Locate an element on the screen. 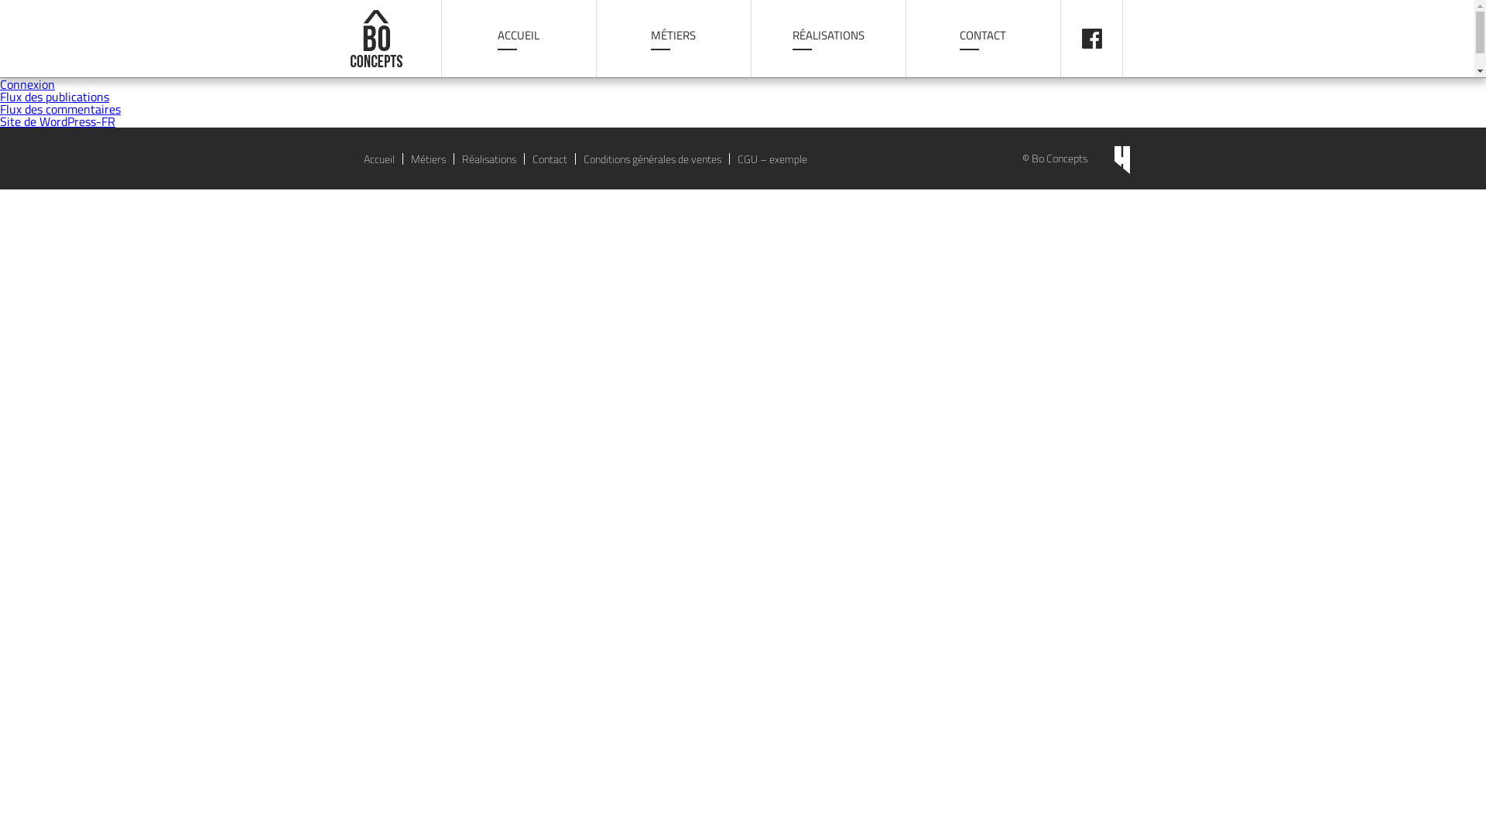 This screenshot has height=835, width=1486. Connexion is located at coordinates (28, 84).